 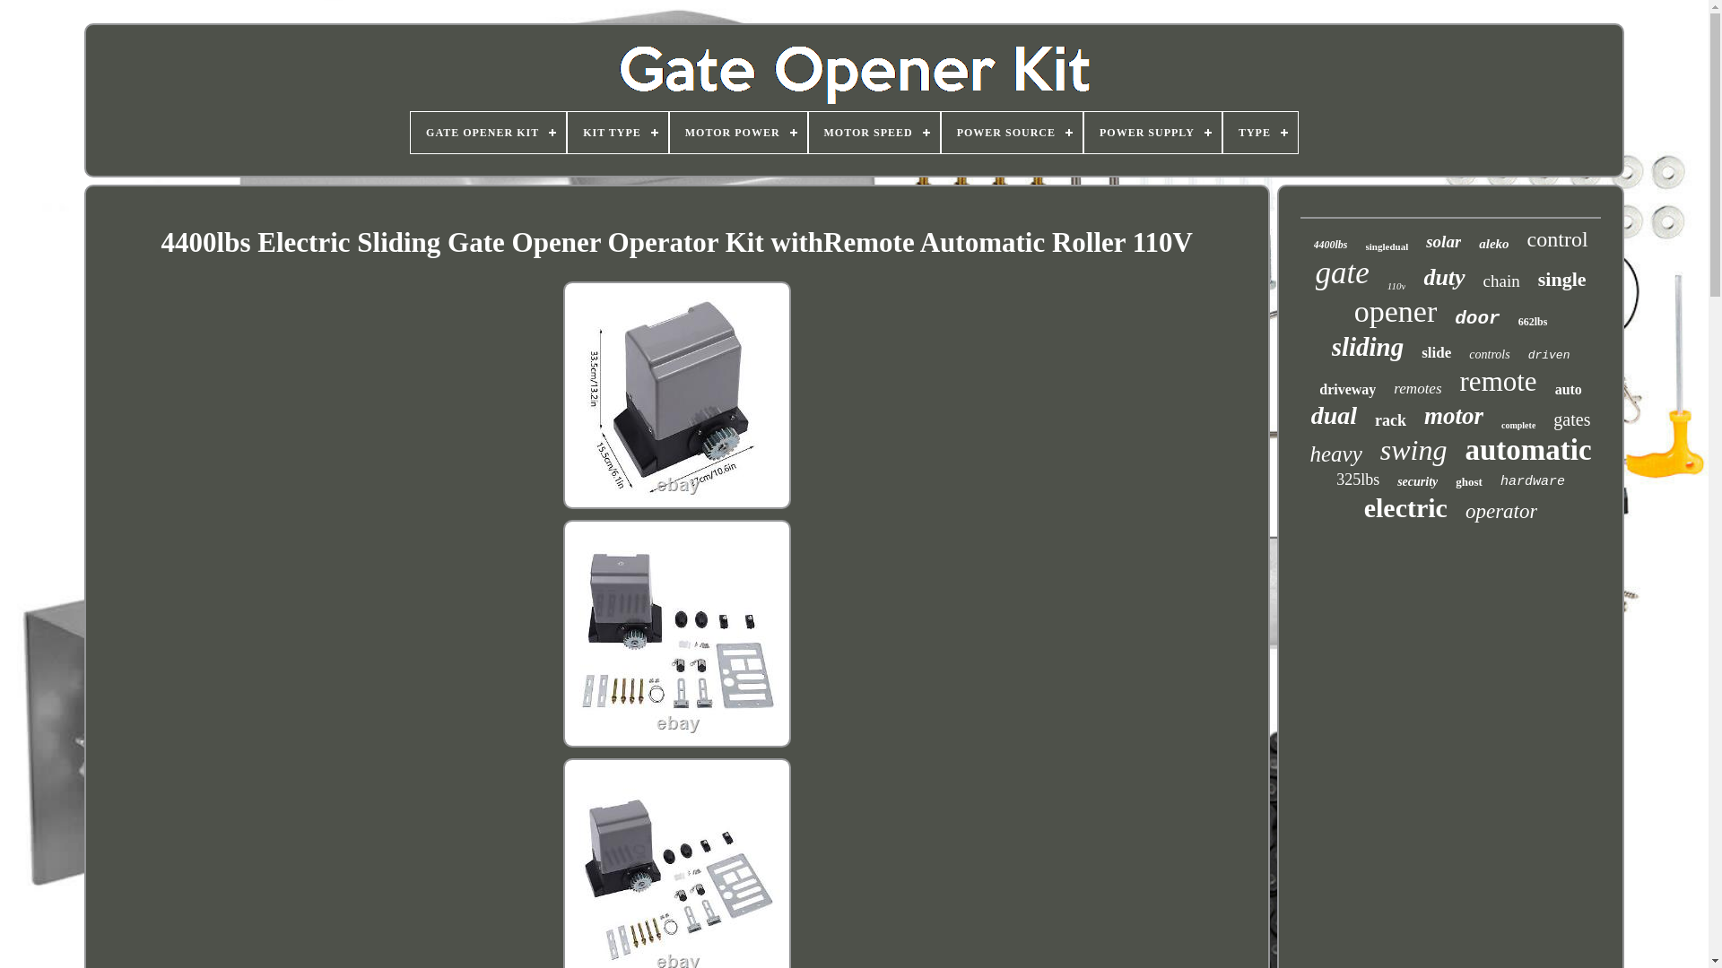 What do you see at coordinates (874, 133) in the screenshot?
I see `MOTOR SPEED` at bounding box center [874, 133].